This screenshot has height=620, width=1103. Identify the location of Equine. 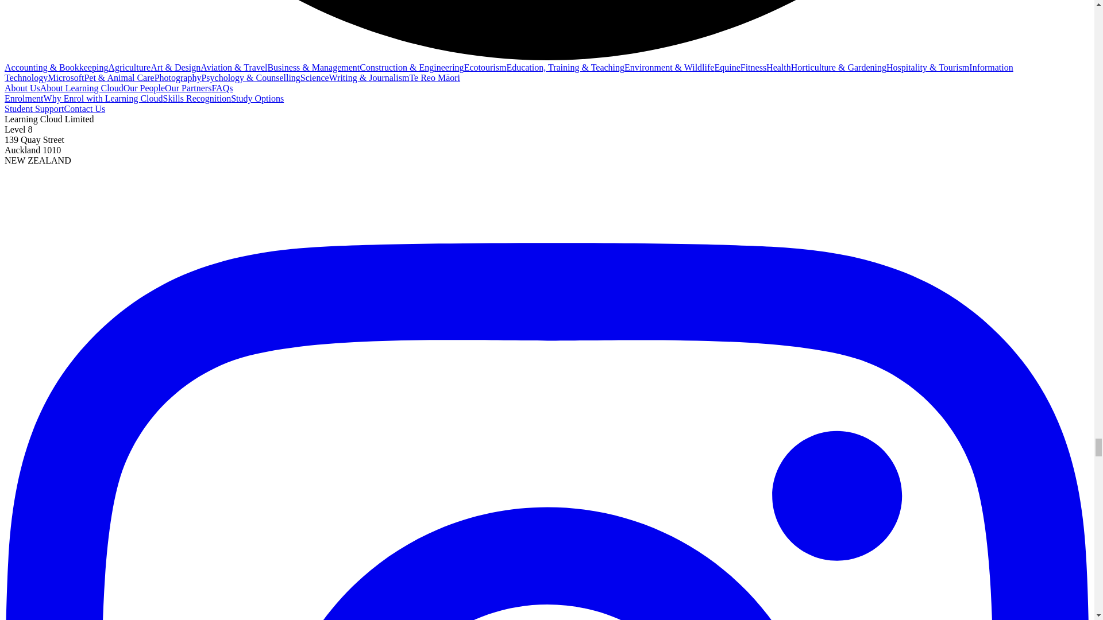
(727, 68).